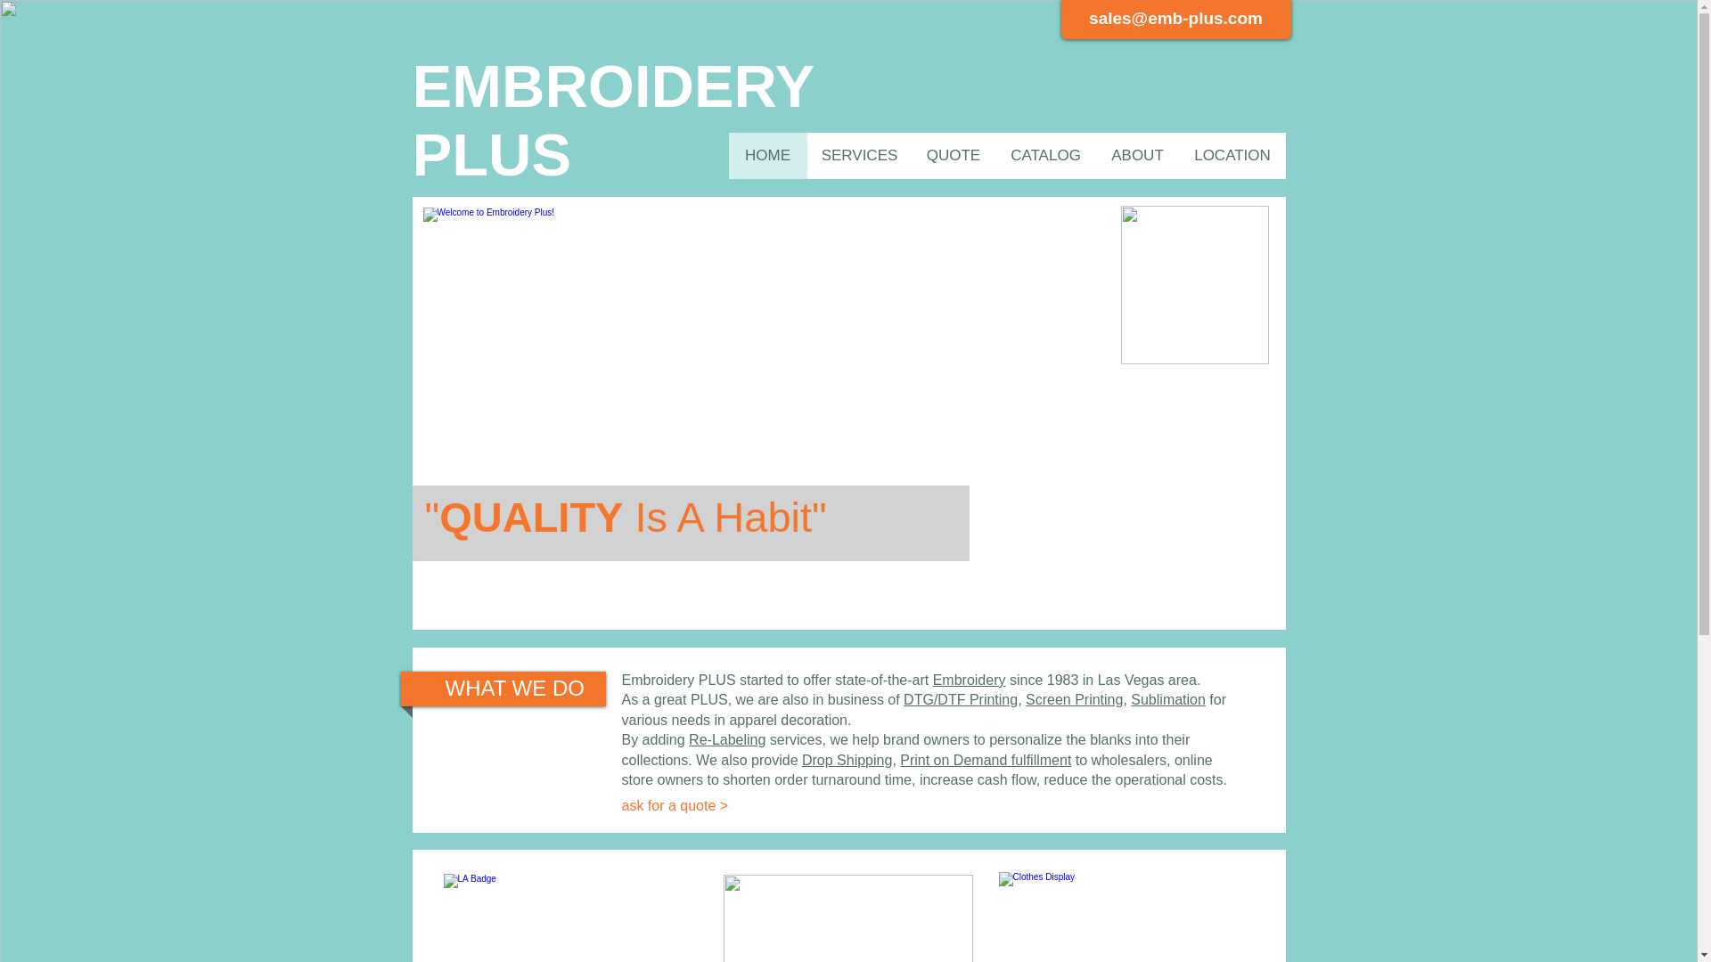  What do you see at coordinates (613, 86) in the screenshot?
I see `EMBROIDERY` at bounding box center [613, 86].